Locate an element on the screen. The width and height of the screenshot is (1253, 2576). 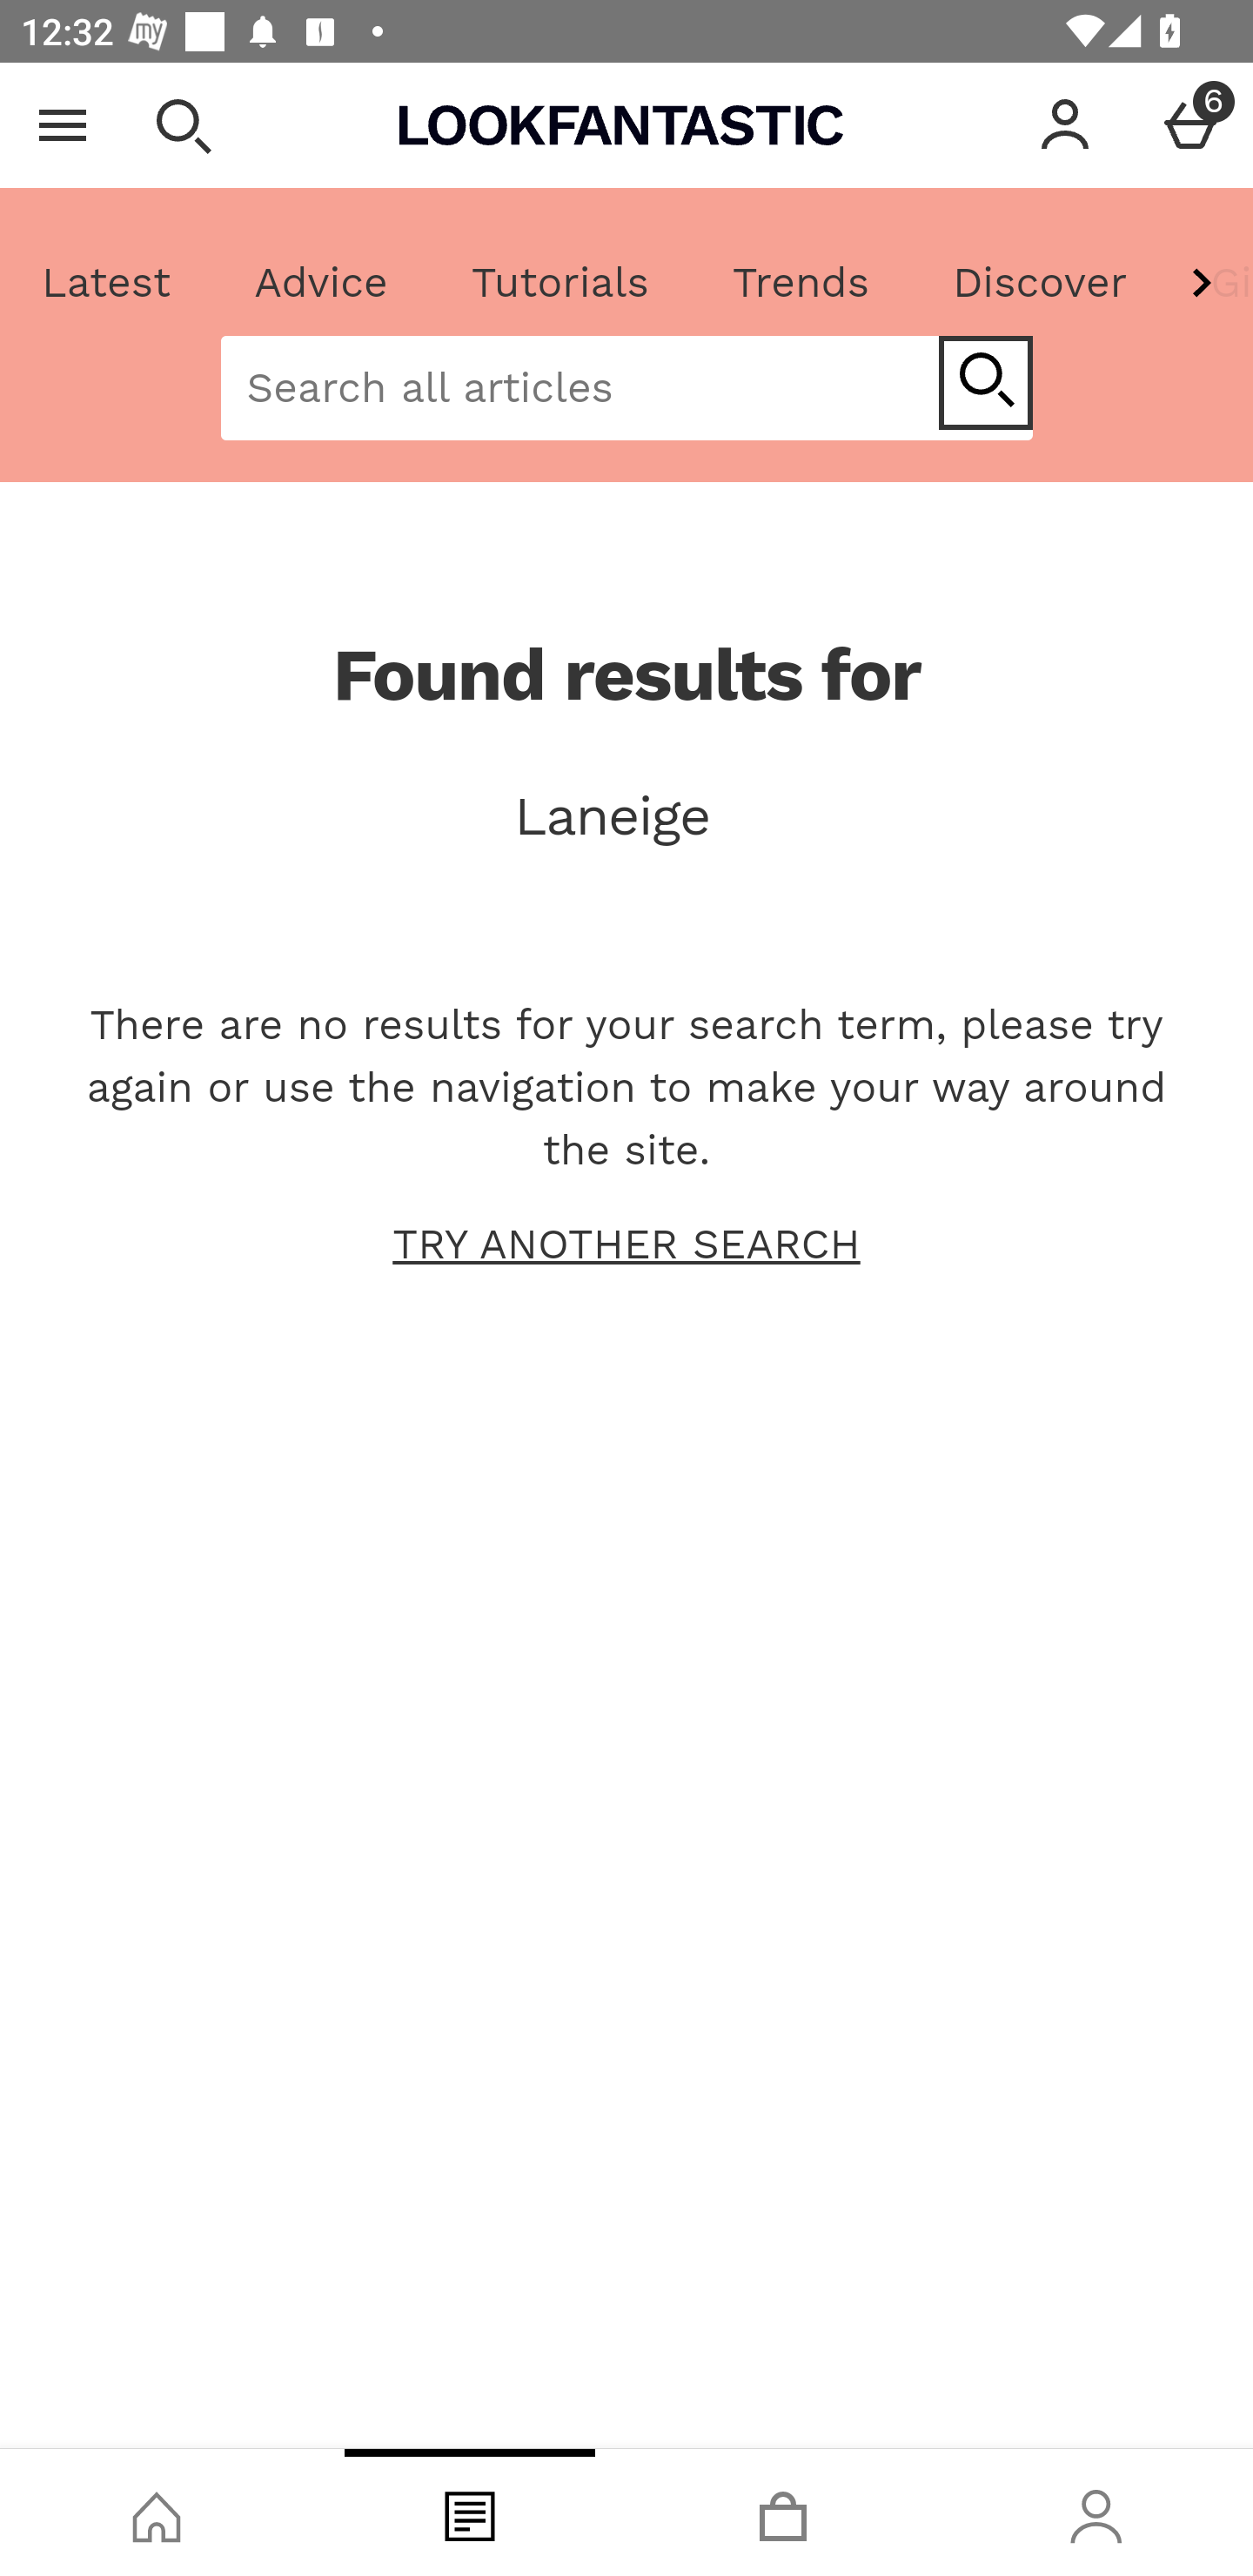
TRY ANOTHER SEARCH is located at coordinates (626, 1244).